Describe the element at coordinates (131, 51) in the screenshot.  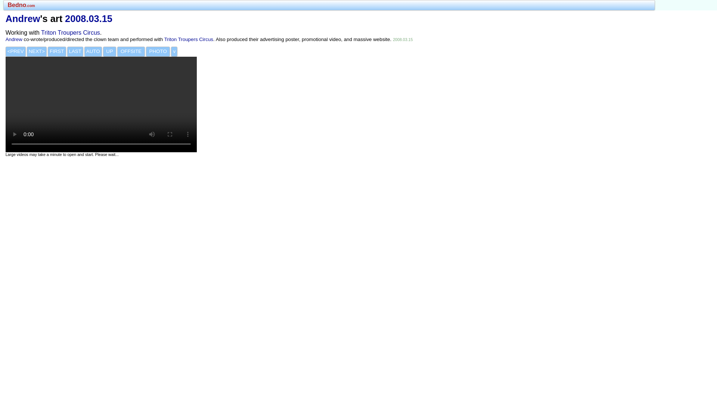
I see ` OFFSITE ` at that location.